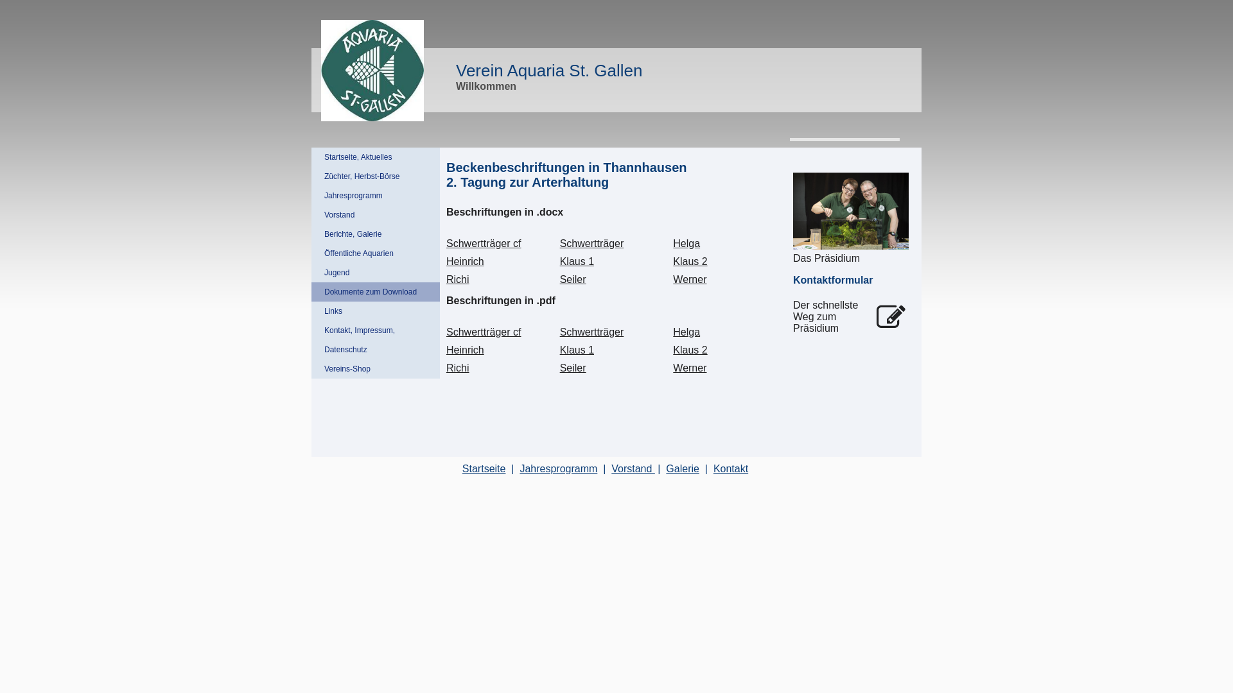  What do you see at coordinates (376, 340) in the screenshot?
I see `Kontakt, Impressum, Datenschutz` at bounding box center [376, 340].